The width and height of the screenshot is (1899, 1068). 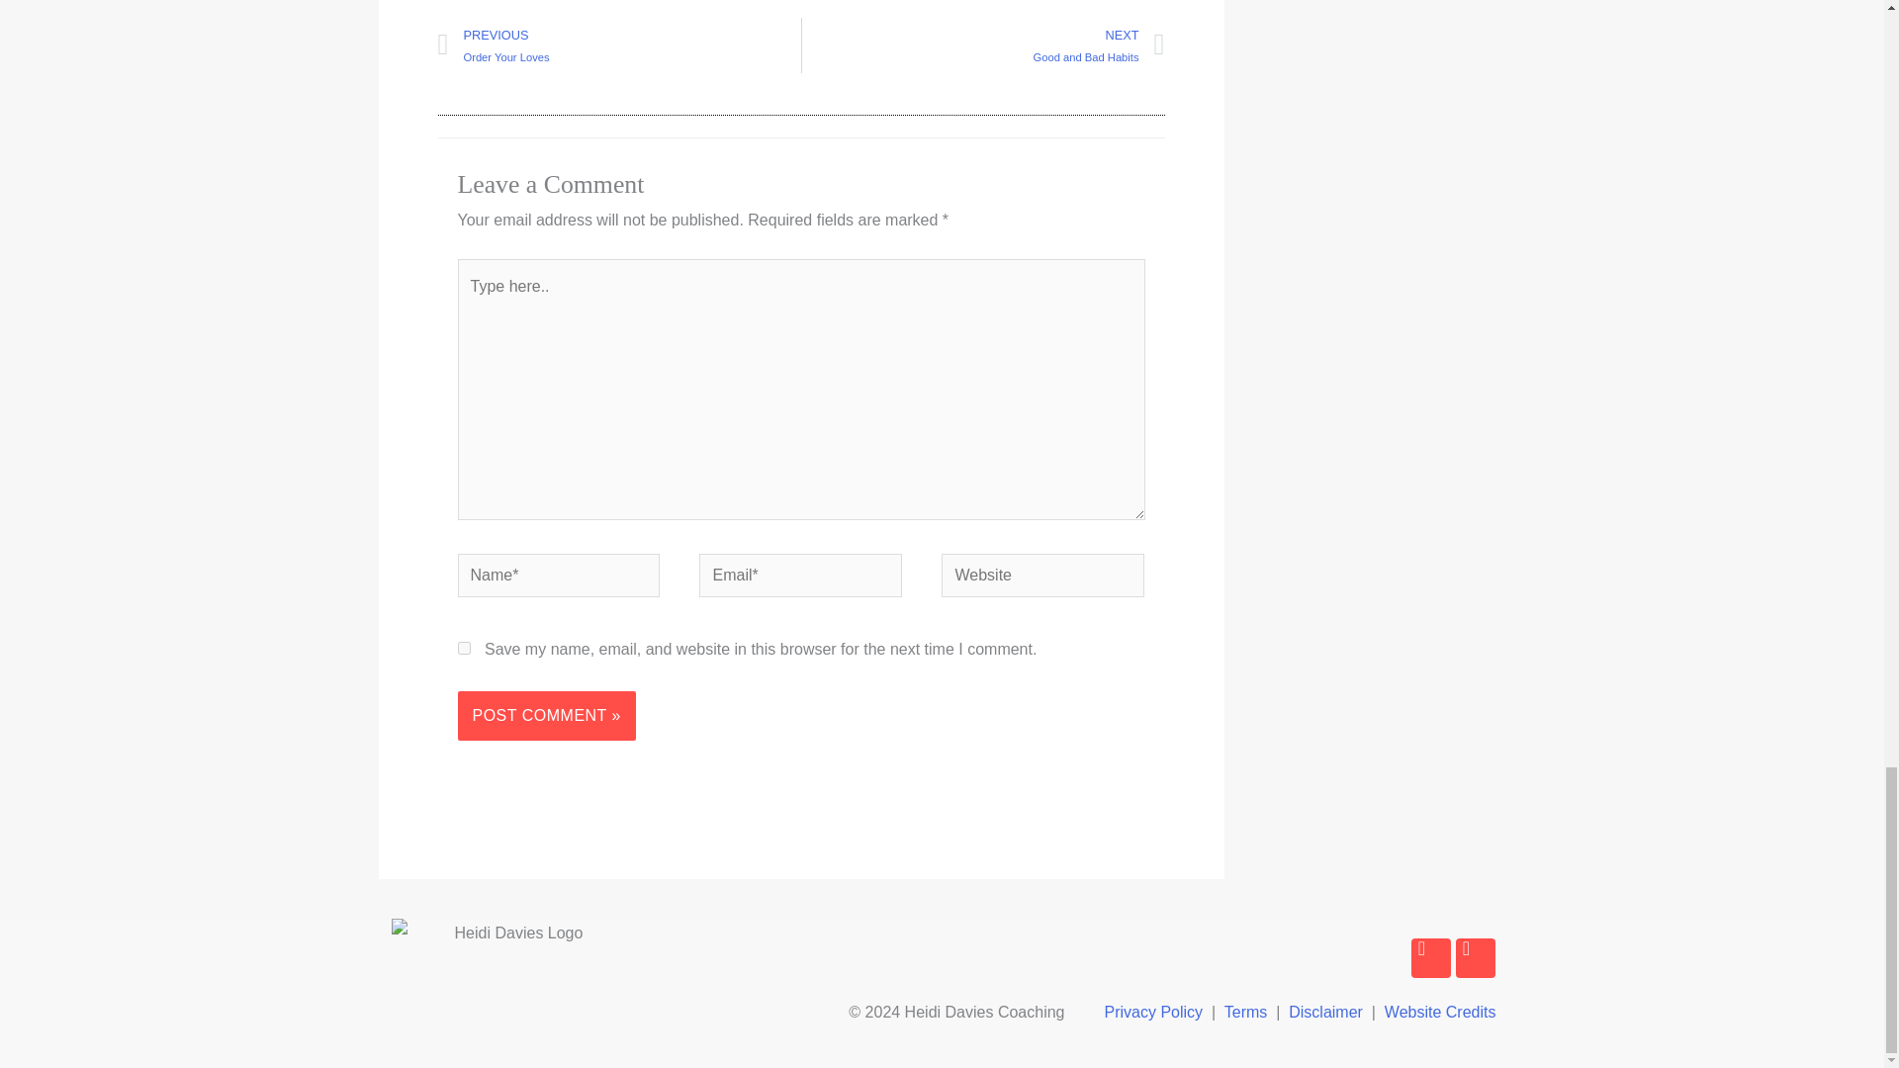 I want to click on yes, so click(x=463, y=649).